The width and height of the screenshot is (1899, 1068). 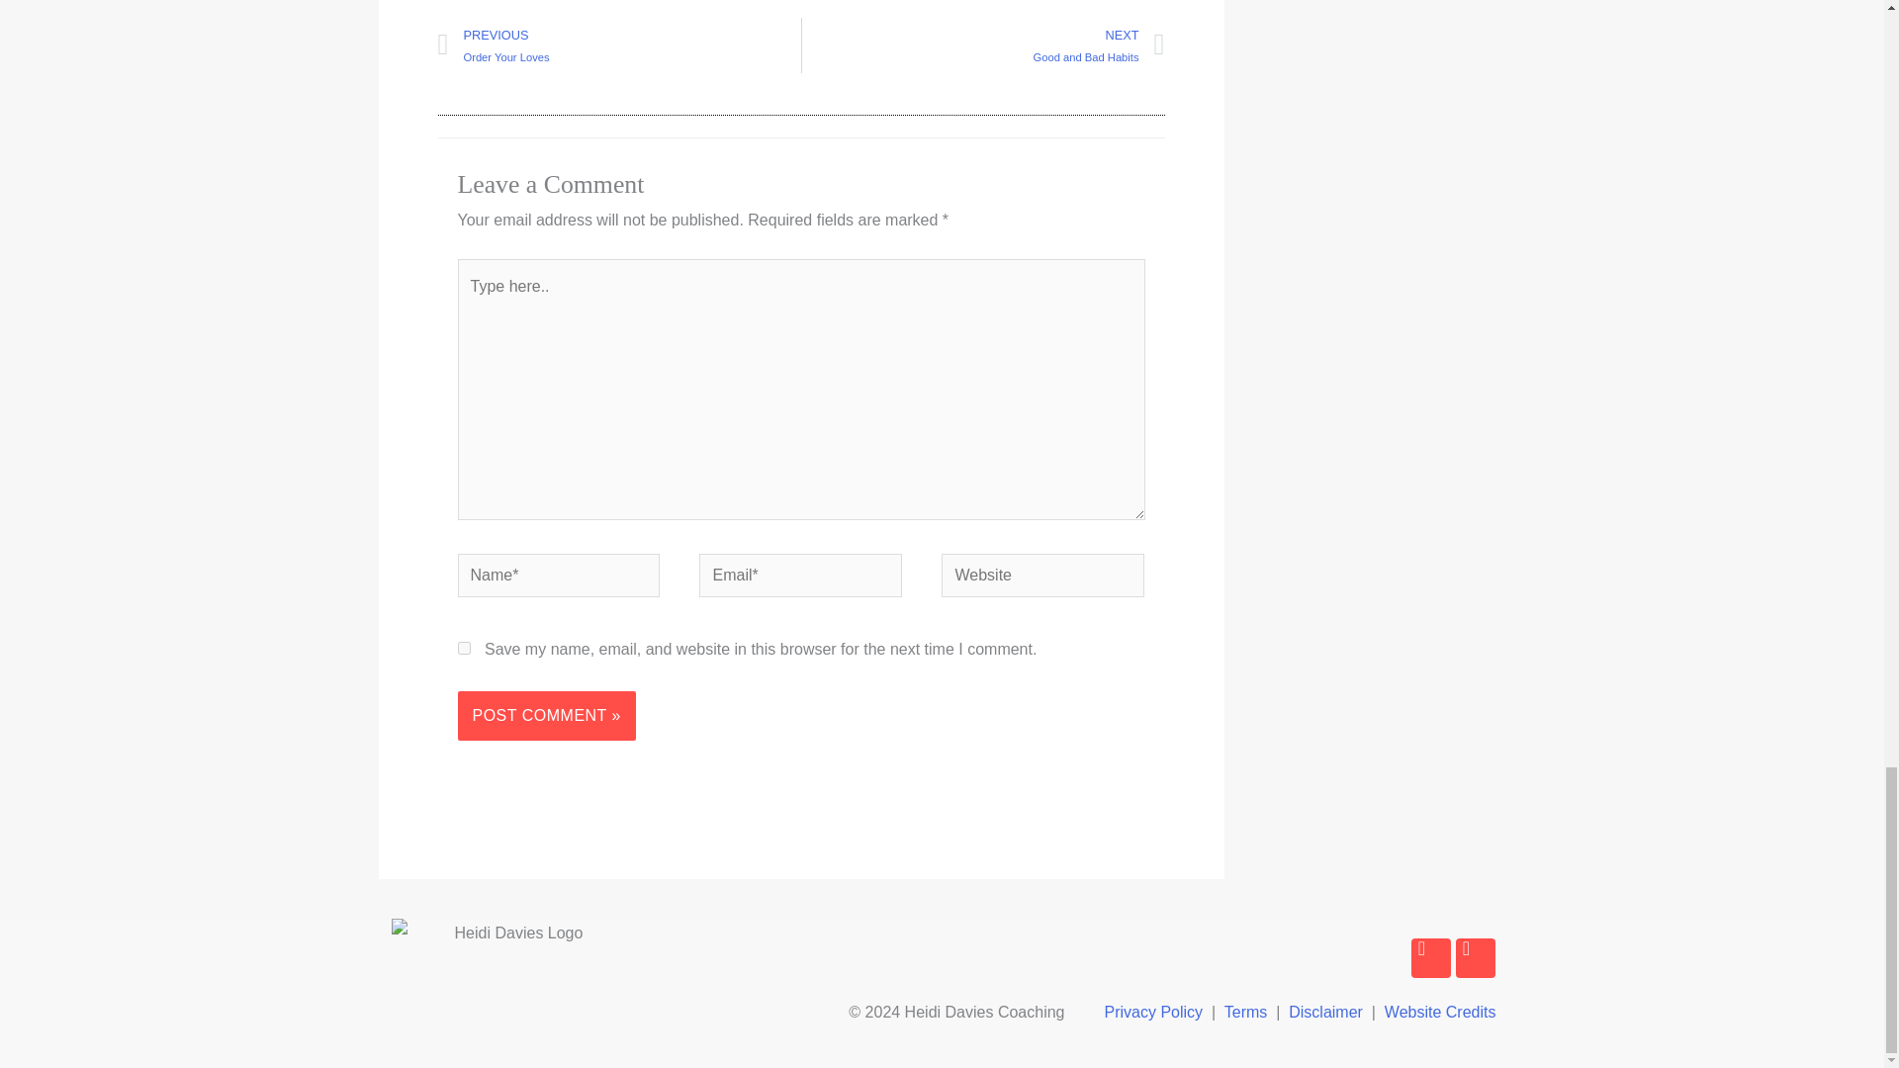 I want to click on yes, so click(x=463, y=649).